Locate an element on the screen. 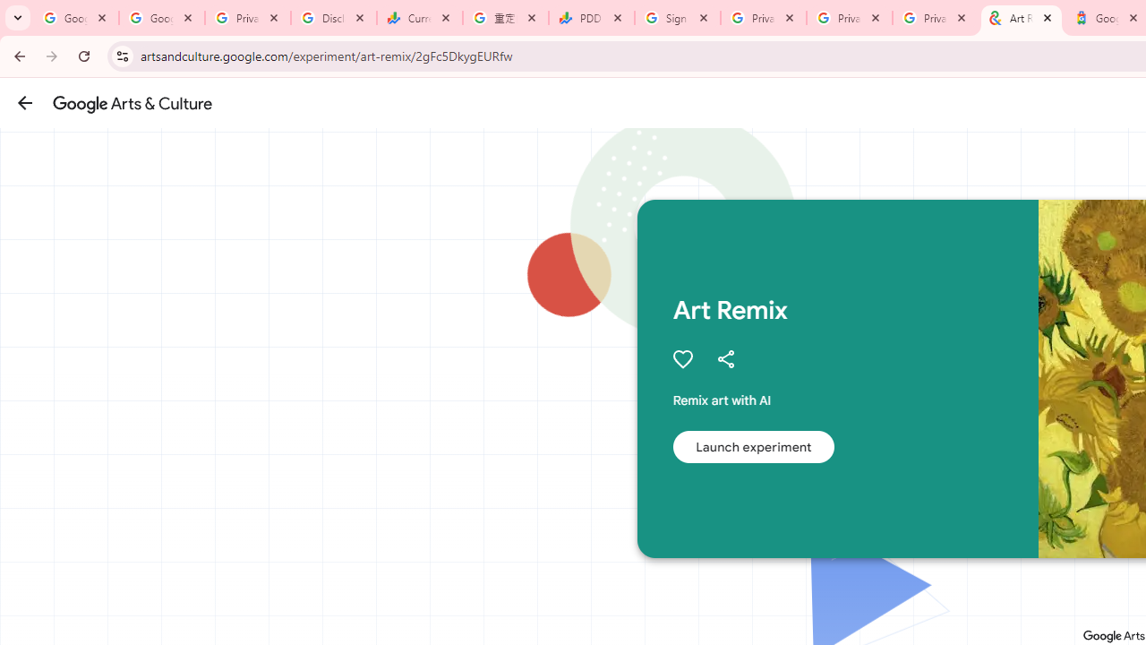  Privacy Checkup is located at coordinates (936, 18).